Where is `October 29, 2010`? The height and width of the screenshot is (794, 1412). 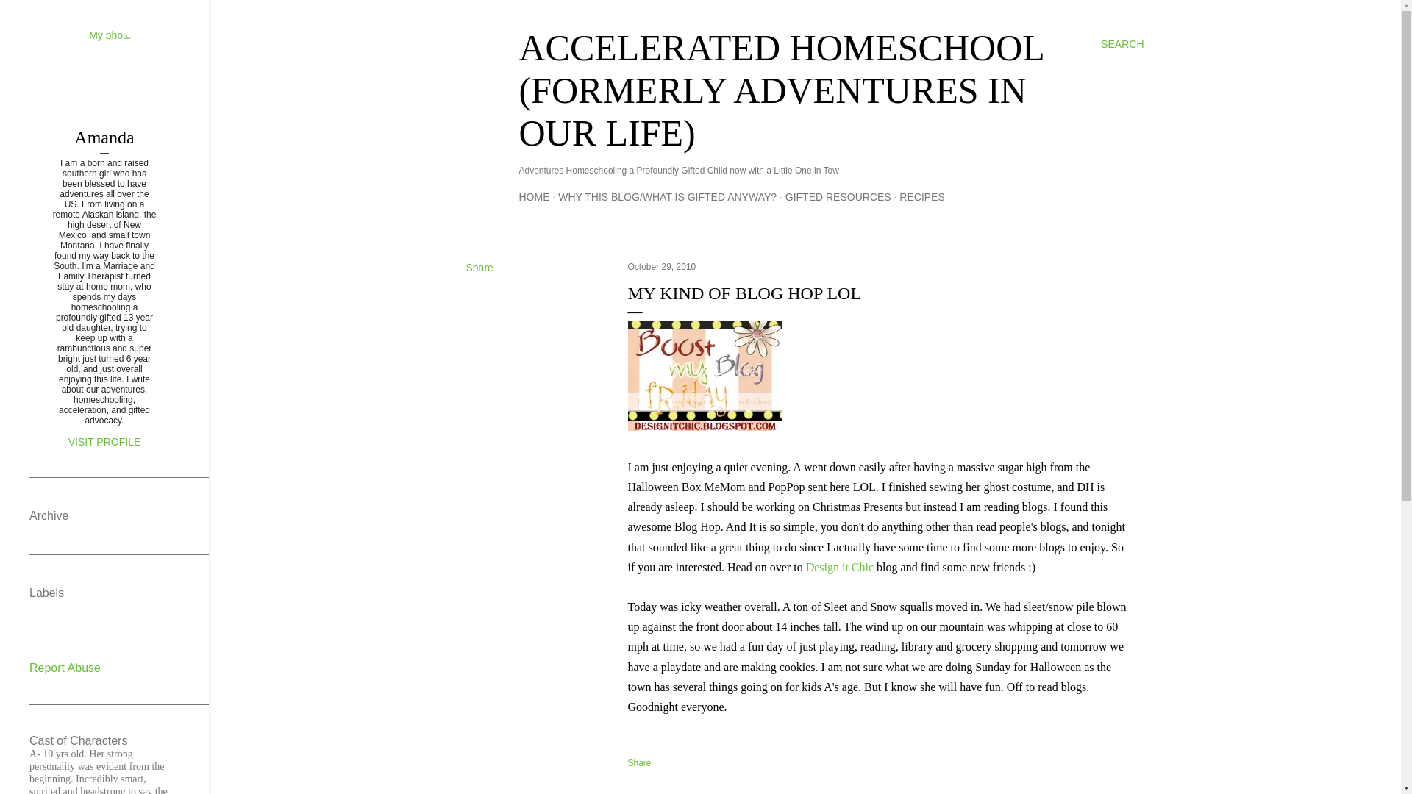 October 29, 2010 is located at coordinates (662, 267).